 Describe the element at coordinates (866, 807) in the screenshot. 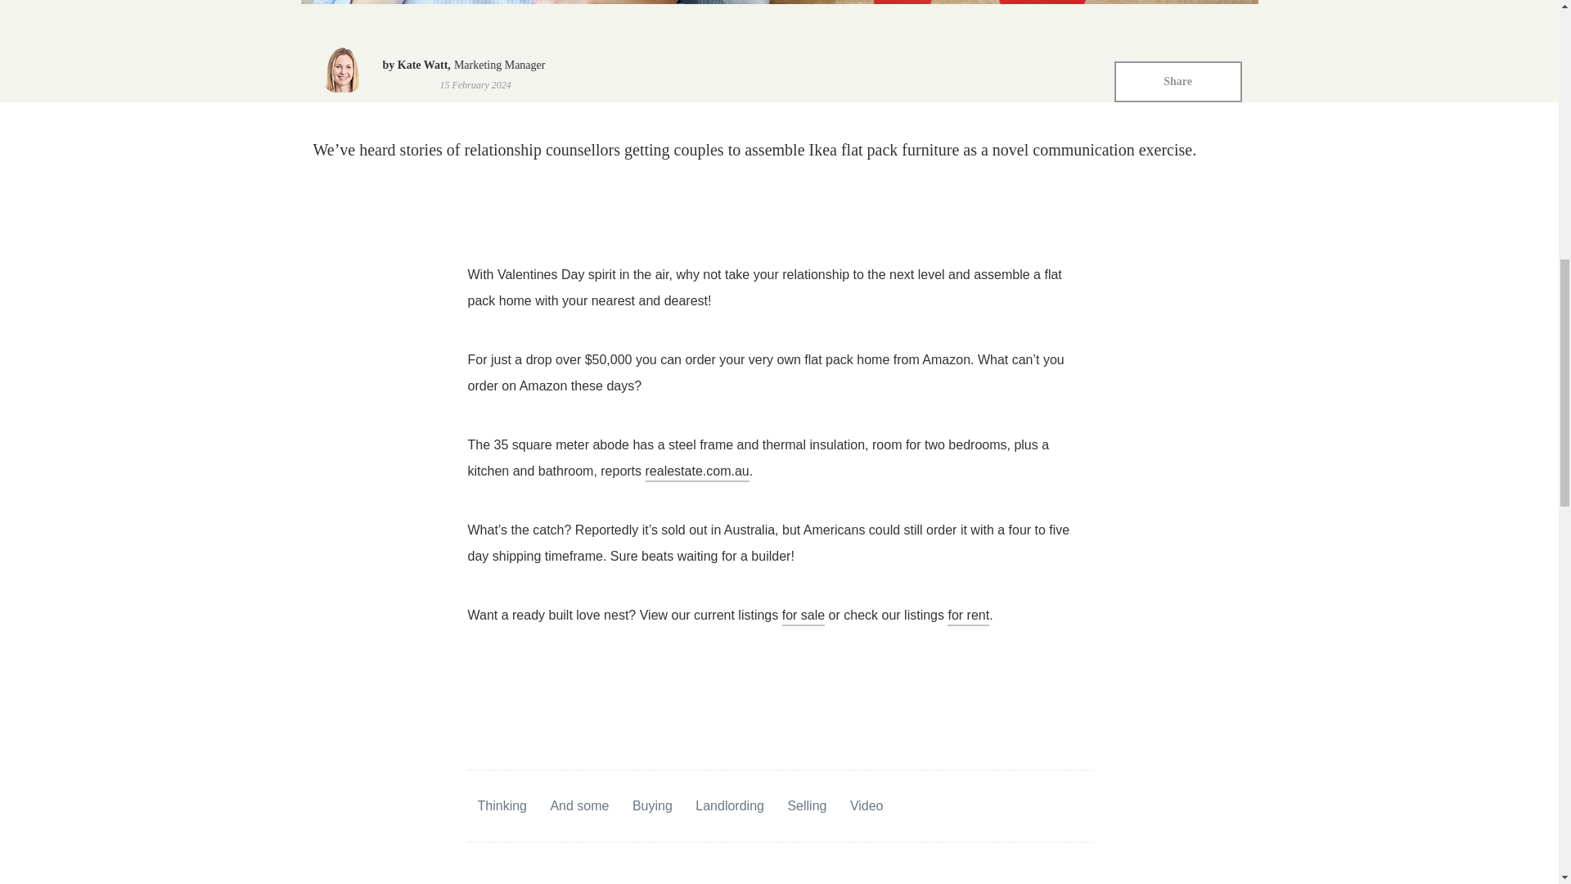

I see `Video` at that location.